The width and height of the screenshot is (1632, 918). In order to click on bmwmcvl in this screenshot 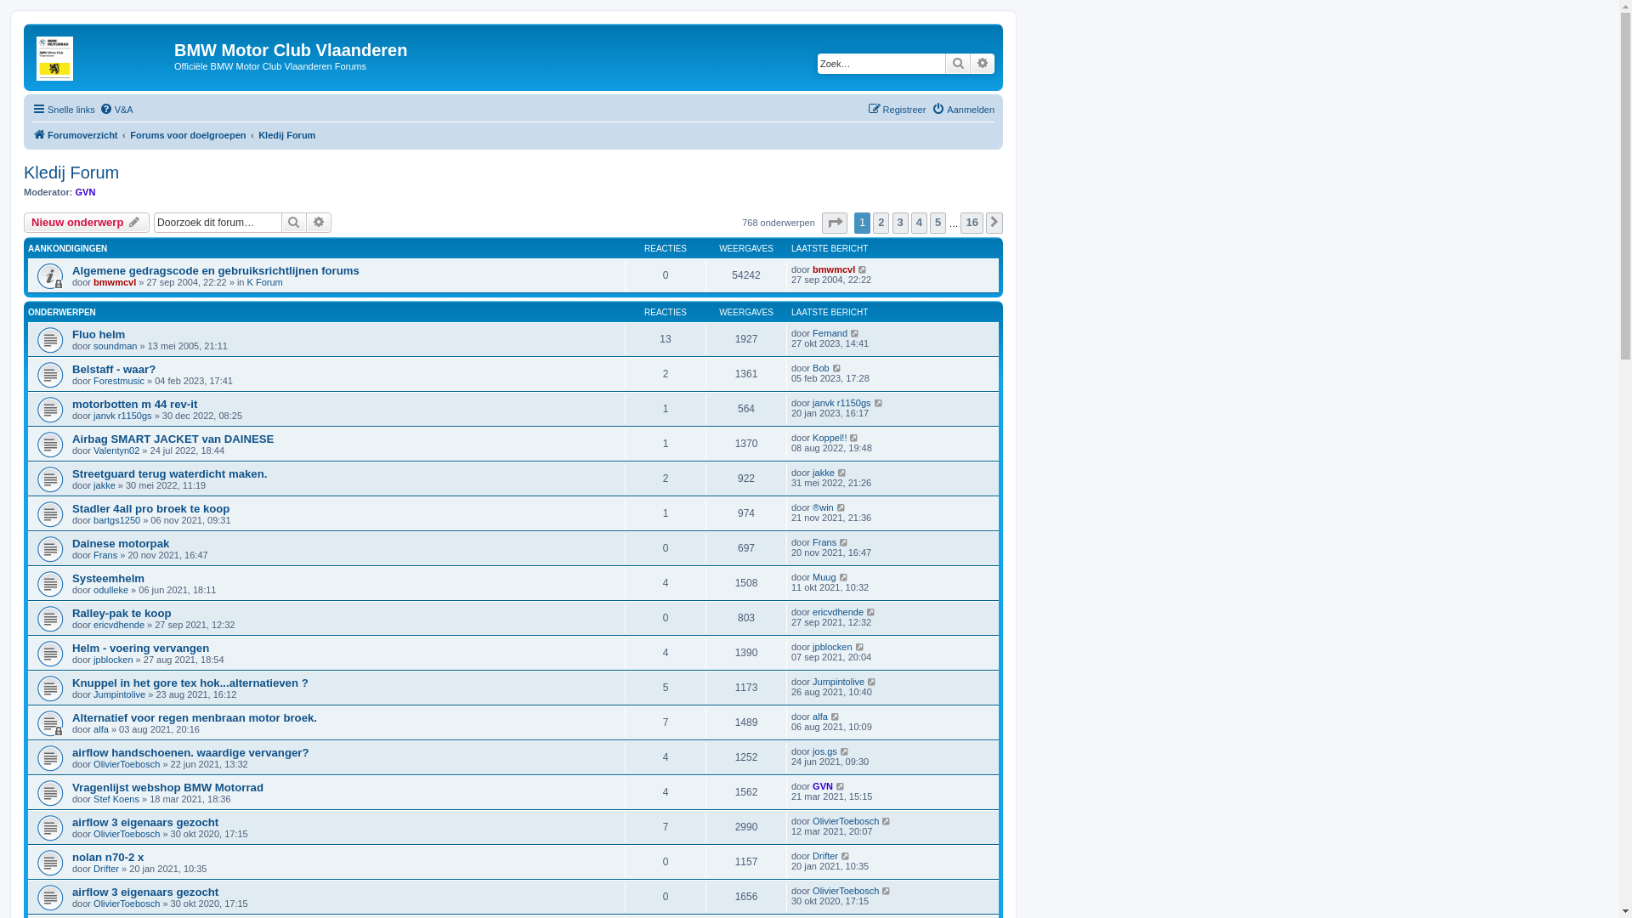, I will do `click(834, 269)`.